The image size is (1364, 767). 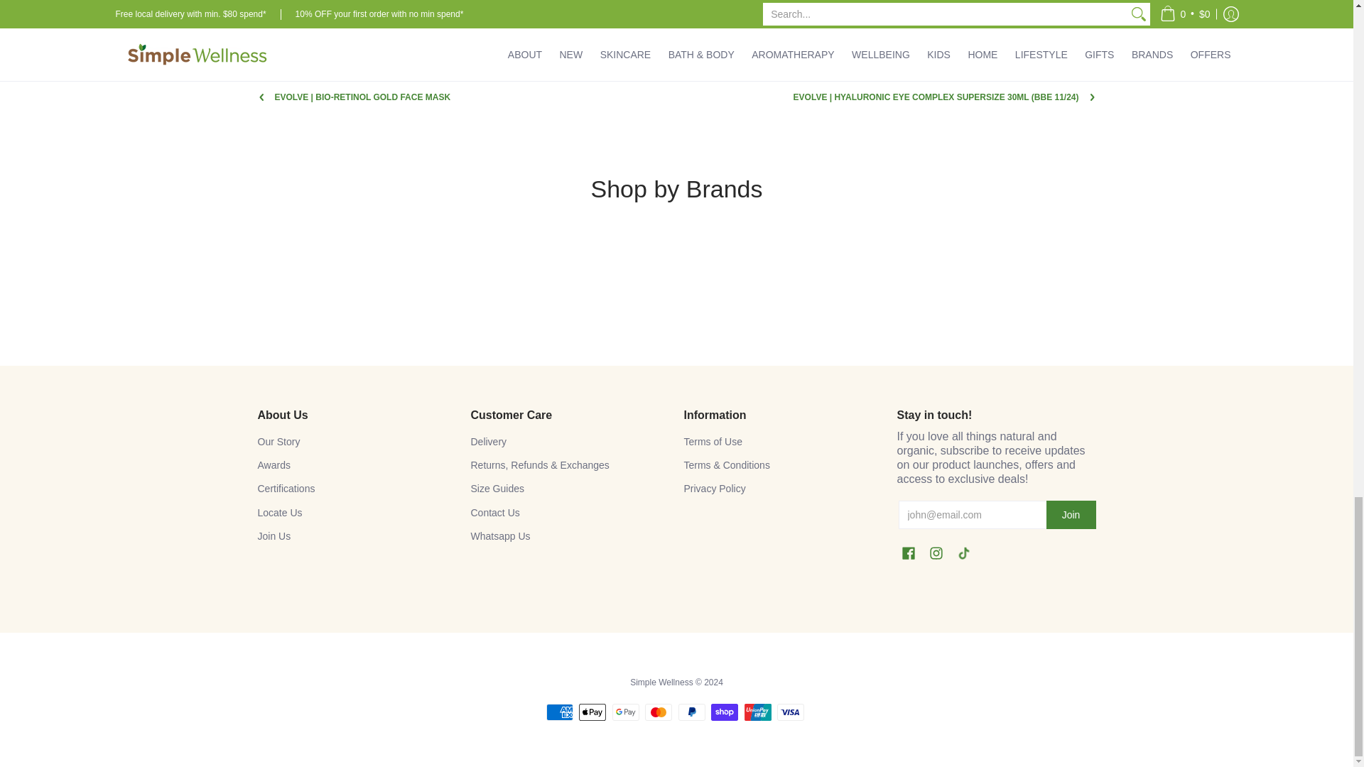 What do you see at coordinates (592, 712) in the screenshot?
I see `Apple Pay` at bounding box center [592, 712].